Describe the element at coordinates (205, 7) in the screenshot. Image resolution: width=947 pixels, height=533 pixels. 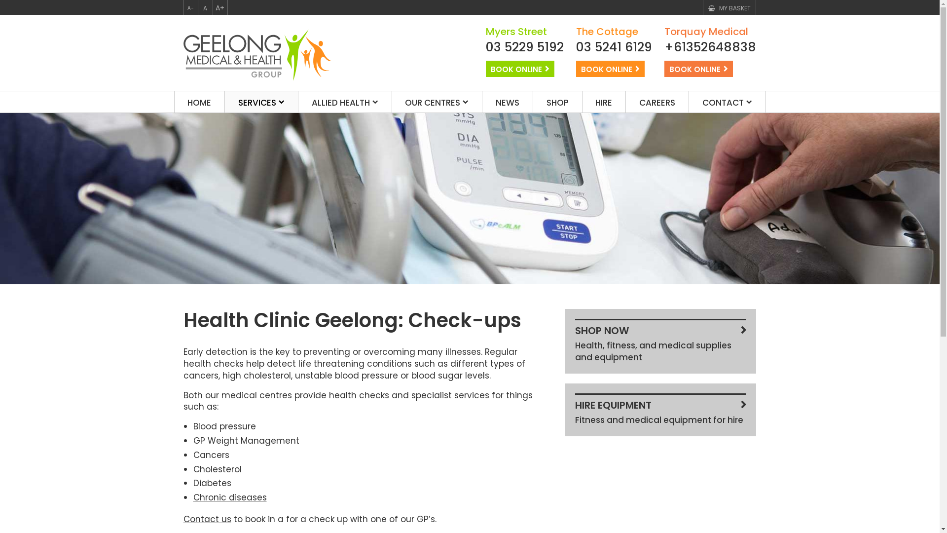
I see `A` at that location.